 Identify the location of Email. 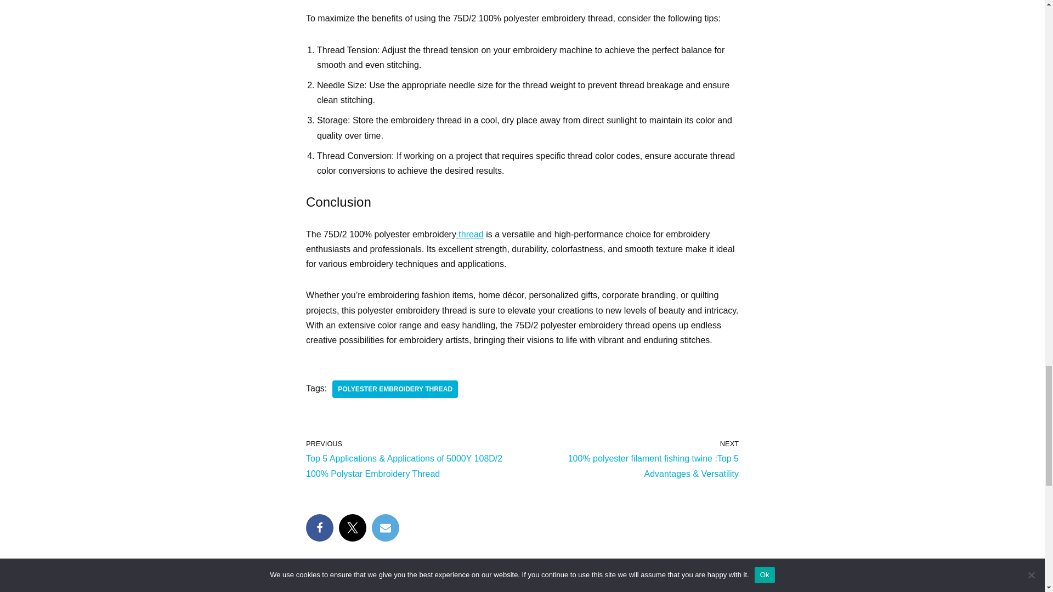
(385, 528).